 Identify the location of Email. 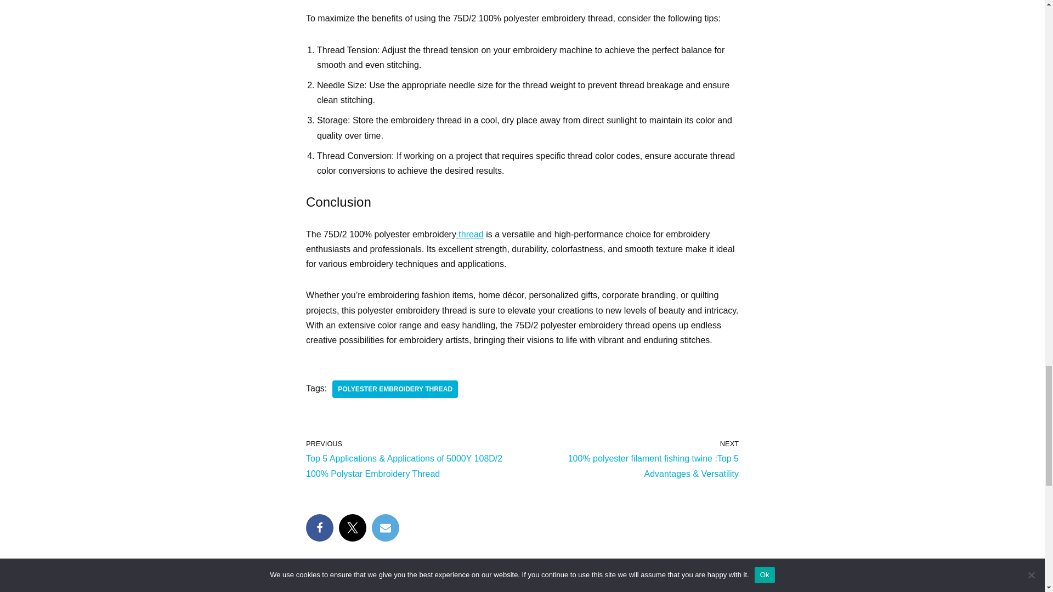
(385, 528).